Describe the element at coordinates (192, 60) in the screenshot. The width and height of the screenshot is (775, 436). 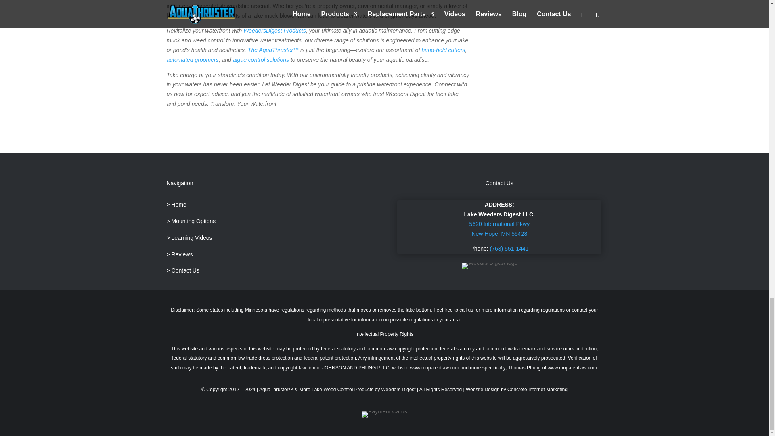
I see `automated groomers` at that location.